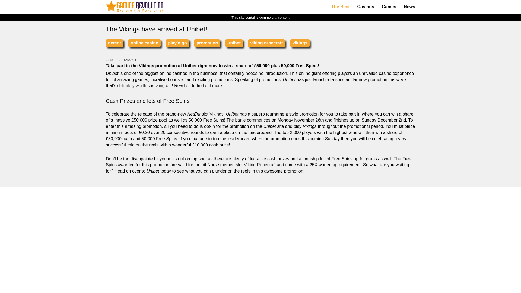 Image resolution: width=521 pixels, height=293 pixels. I want to click on netent, so click(114, 43).